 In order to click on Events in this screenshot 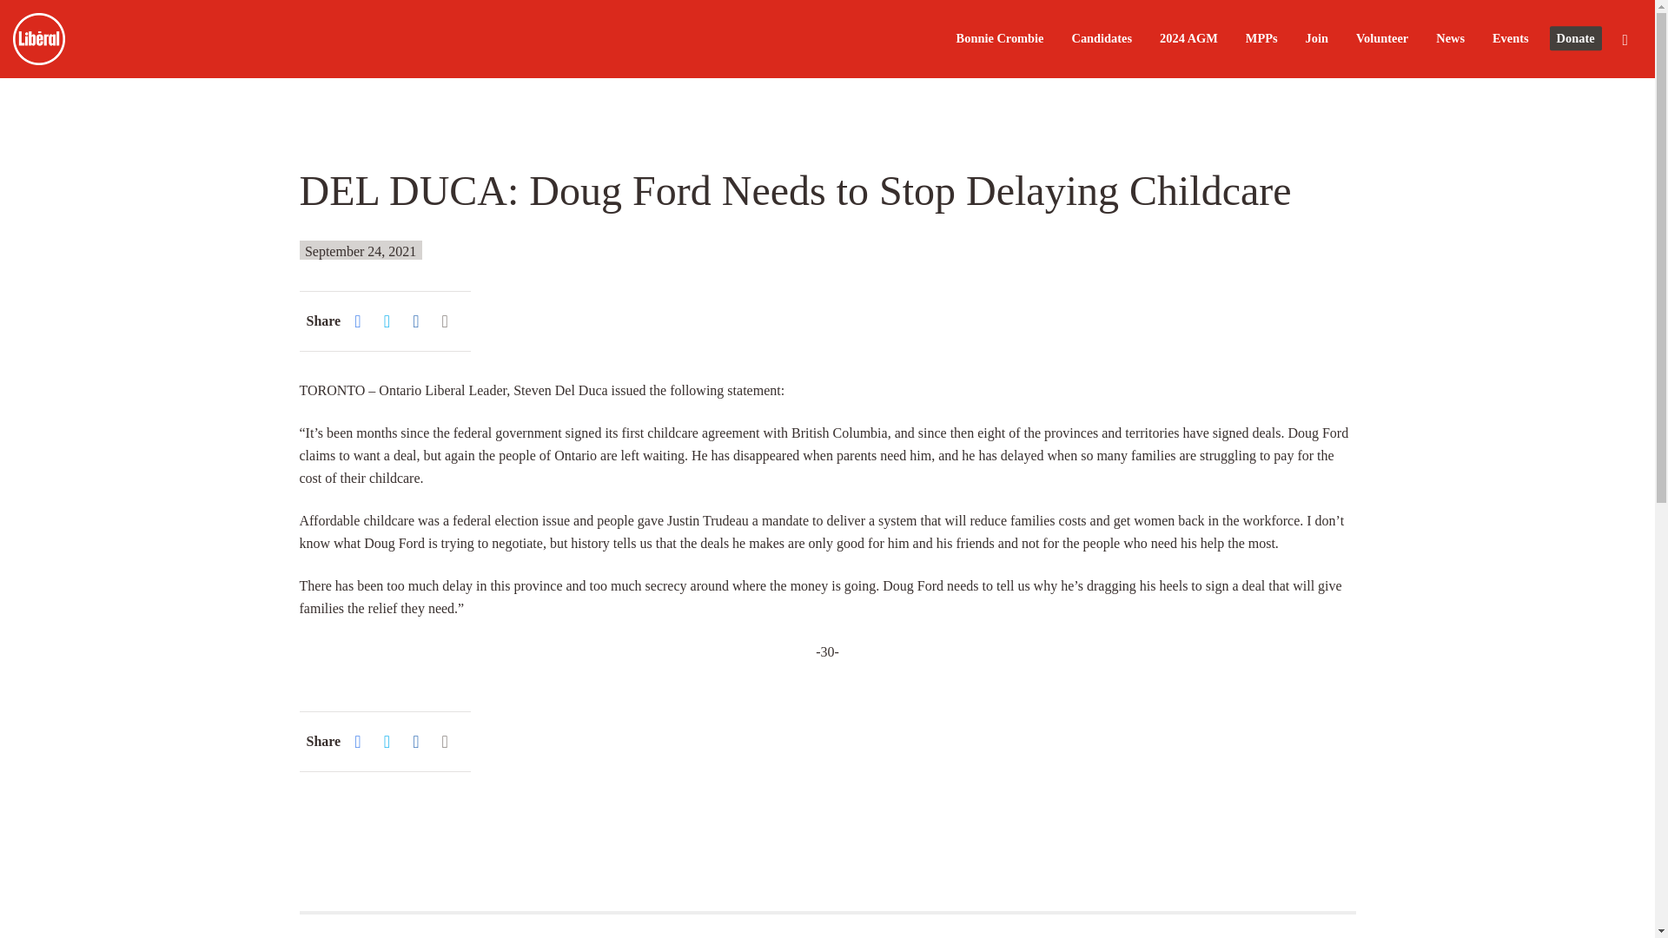, I will do `click(1511, 38)`.